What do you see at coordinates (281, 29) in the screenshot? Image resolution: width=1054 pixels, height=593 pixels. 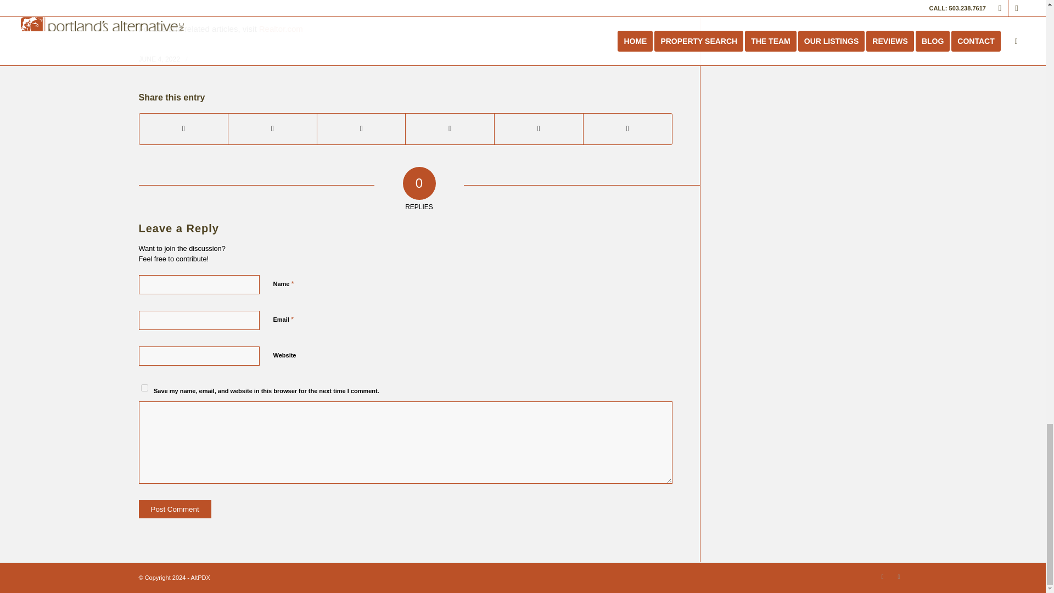 I see `Realtor.com` at bounding box center [281, 29].